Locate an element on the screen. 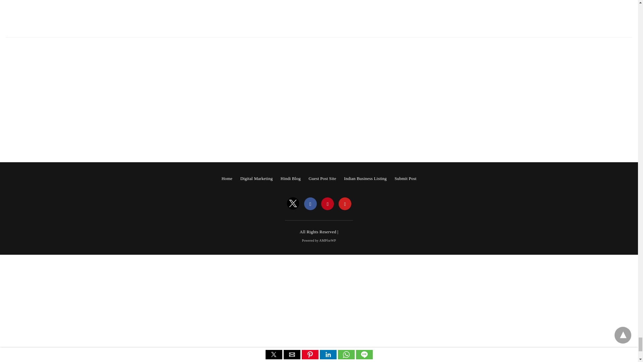  Digital Marketing is located at coordinates (256, 178).